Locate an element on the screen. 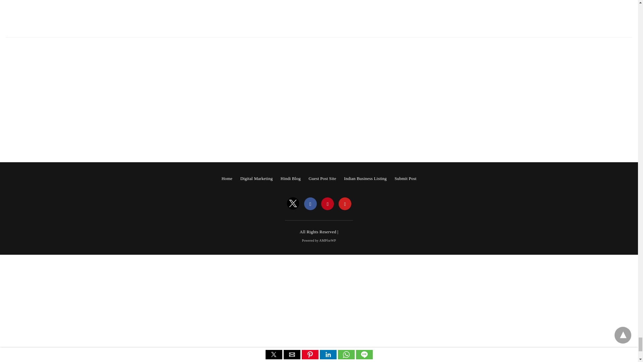  Digital Marketing is located at coordinates (256, 178).